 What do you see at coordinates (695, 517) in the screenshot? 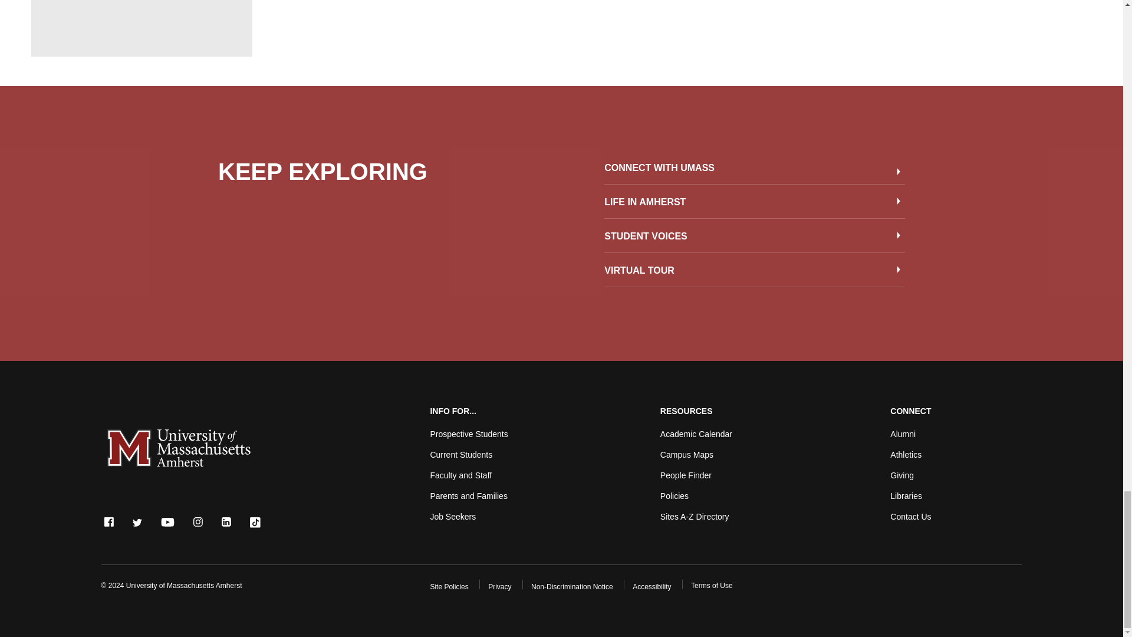
I see `A-Z Directory` at bounding box center [695, 517].